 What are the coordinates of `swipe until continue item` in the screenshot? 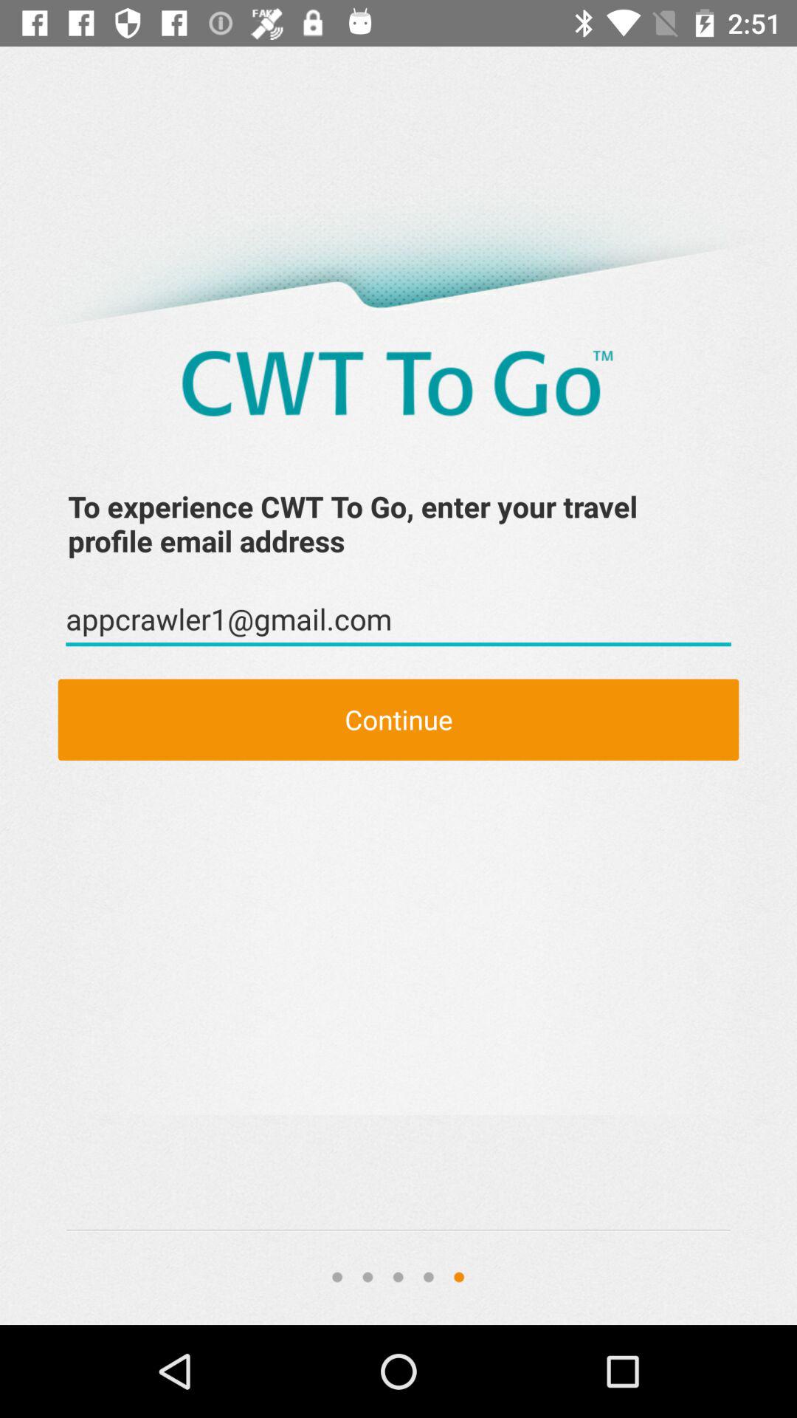 It's located at (398, 719).